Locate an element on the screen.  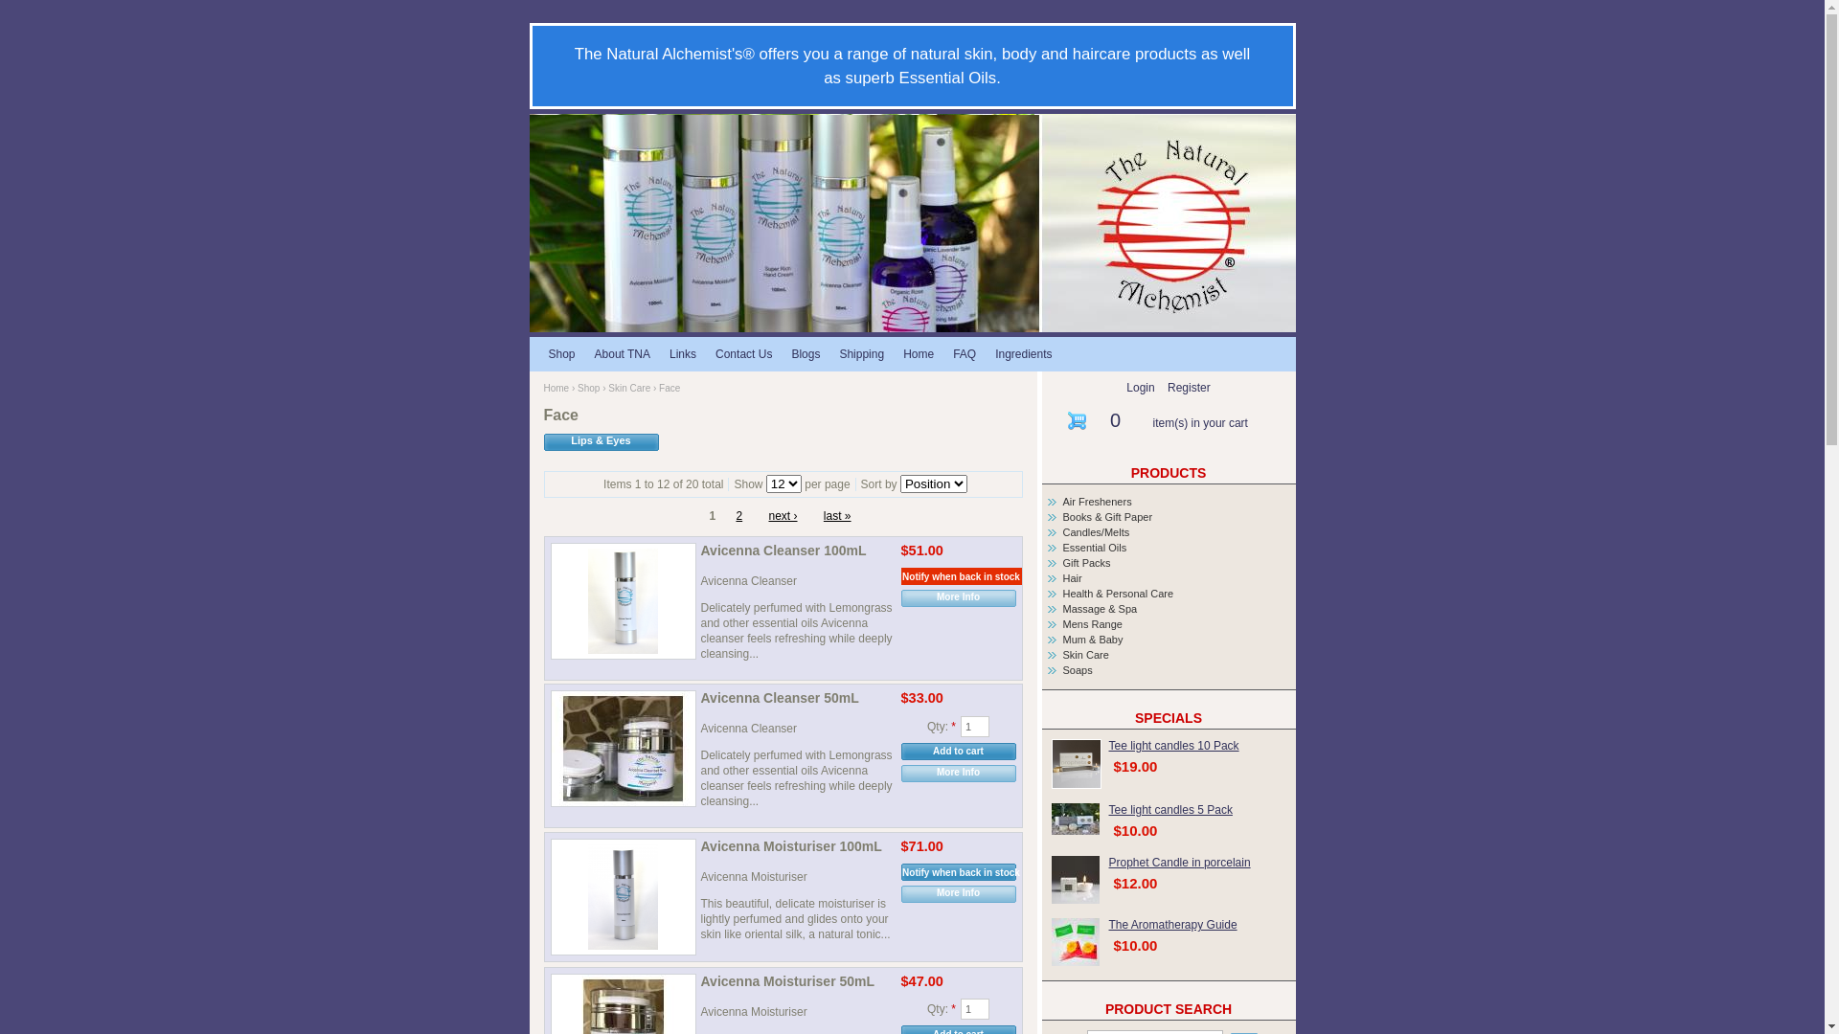
Books & Gift Paper is located at coordinates (1108, 517).